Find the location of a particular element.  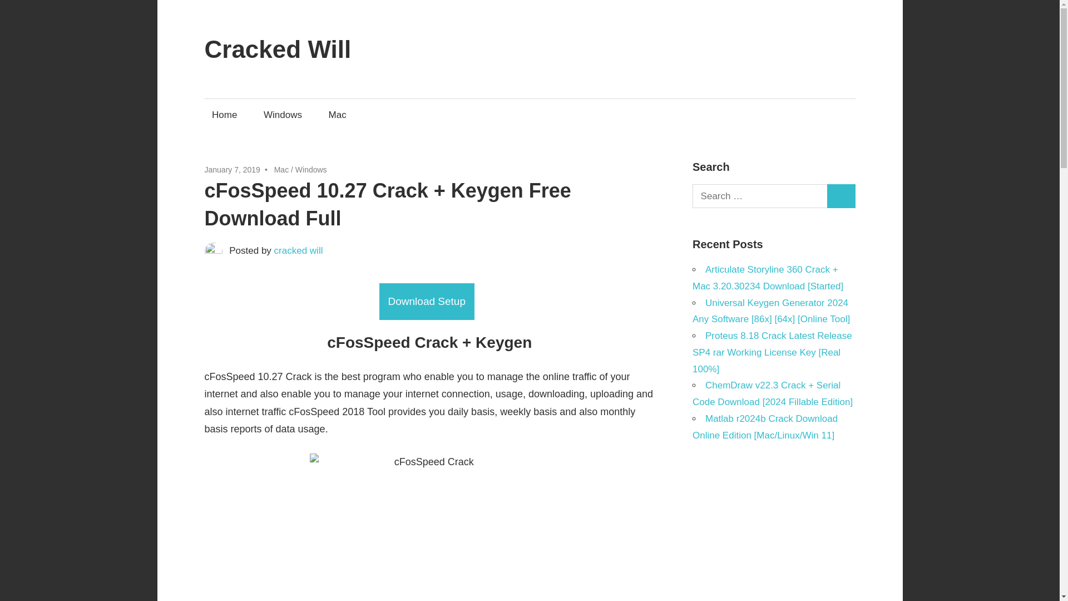

Mac is located at coordinates (337, 115).